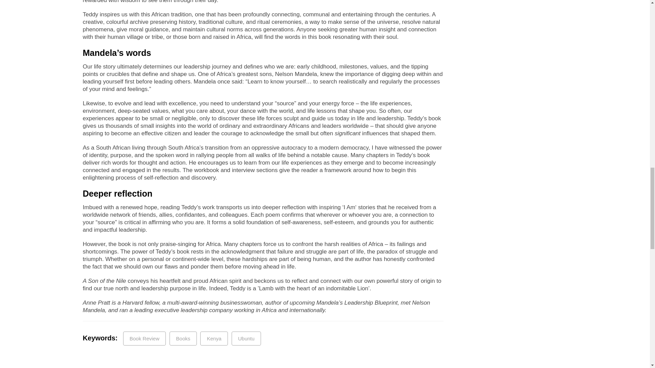 The image size is (655, 368). I want to click on Book Review, so click(145, 339).